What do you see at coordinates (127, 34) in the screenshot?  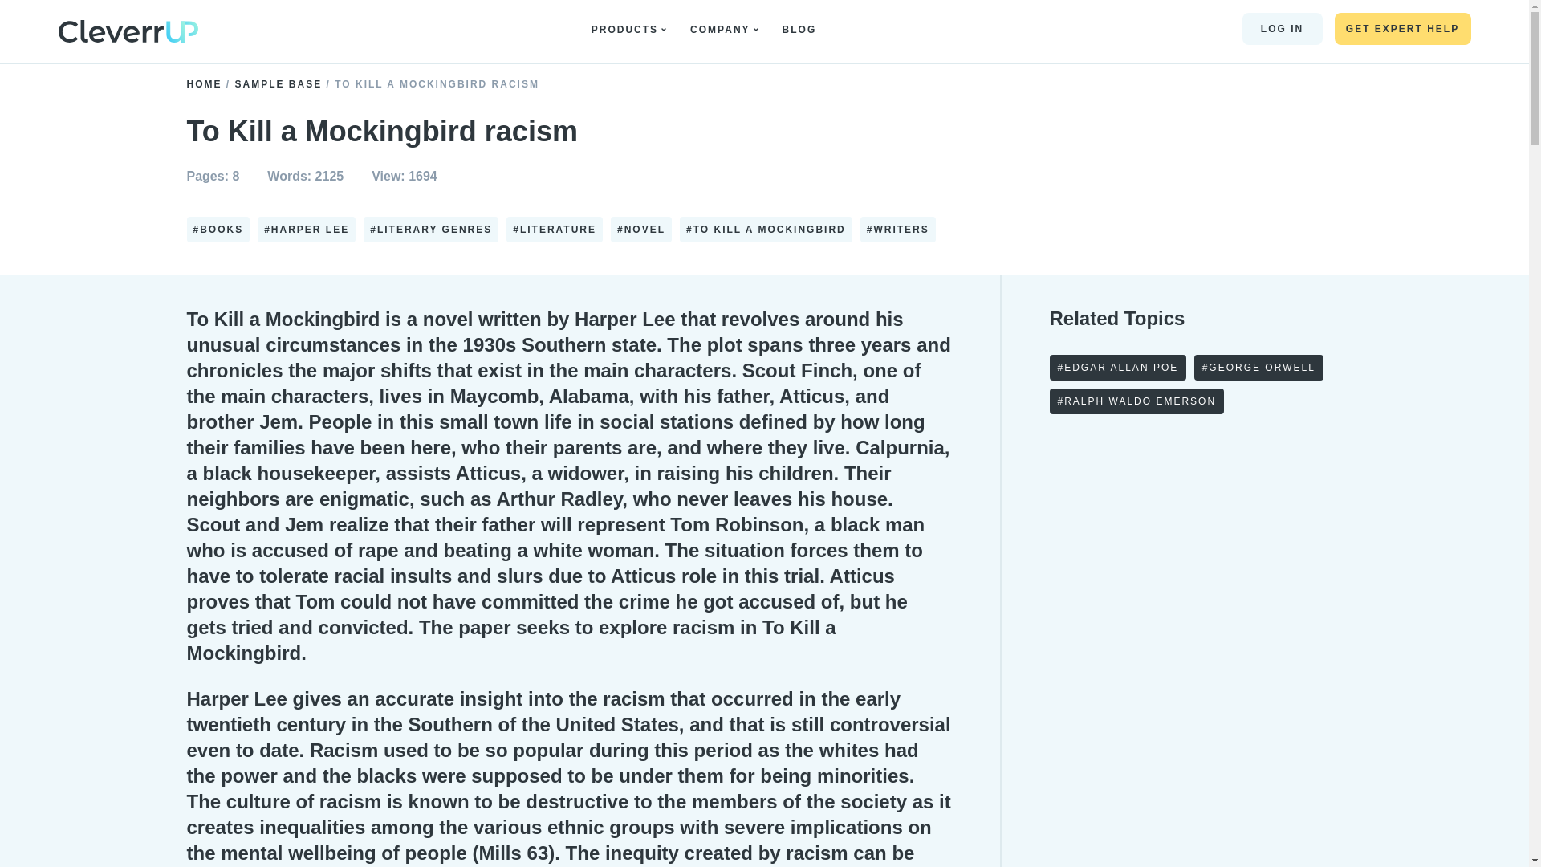 I see `Home` at bounding box center [127, 34].